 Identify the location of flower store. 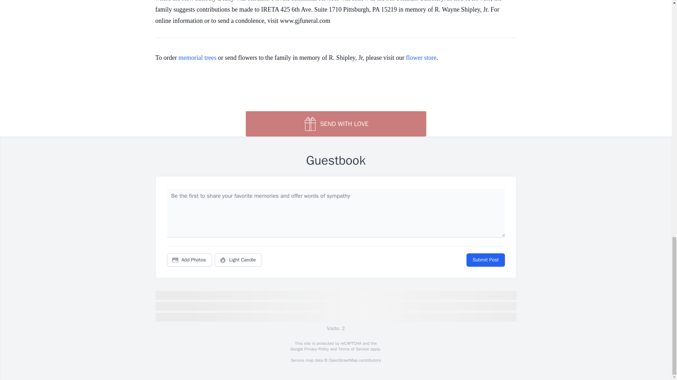
(421, 58).